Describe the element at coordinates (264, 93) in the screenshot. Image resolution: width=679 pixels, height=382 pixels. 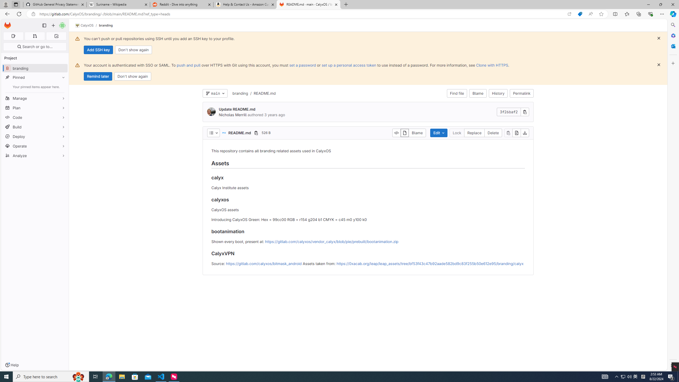
I see `README.md` at that location.